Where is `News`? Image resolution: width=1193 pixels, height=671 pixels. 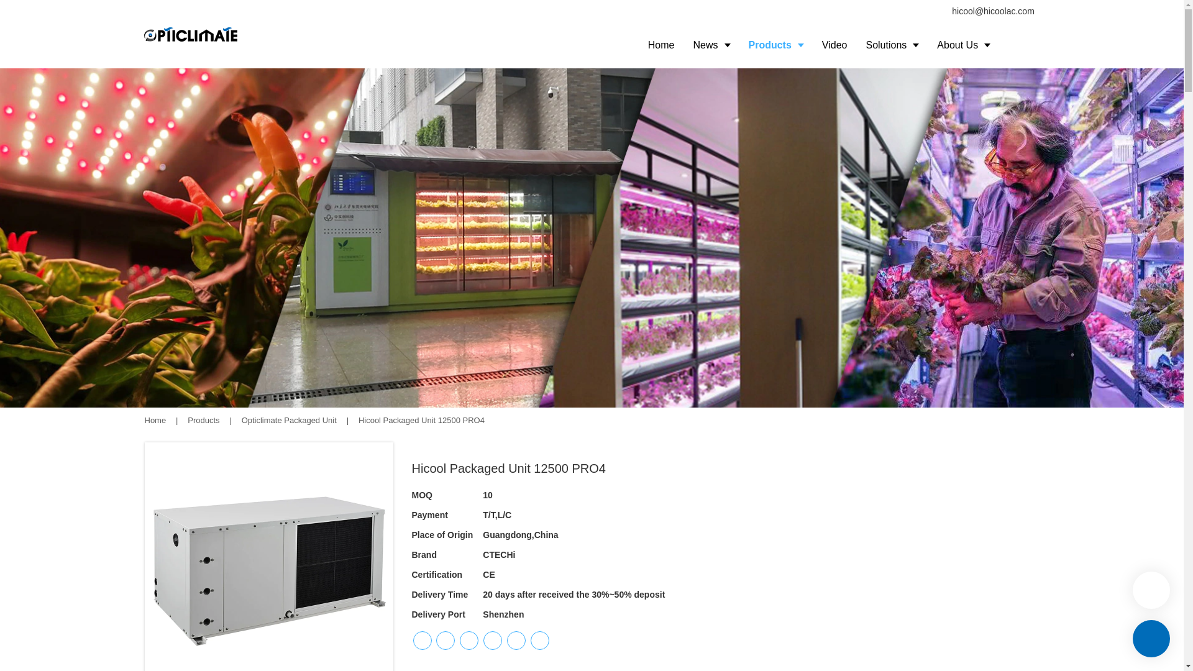 News is located at coordinates (711, 45).